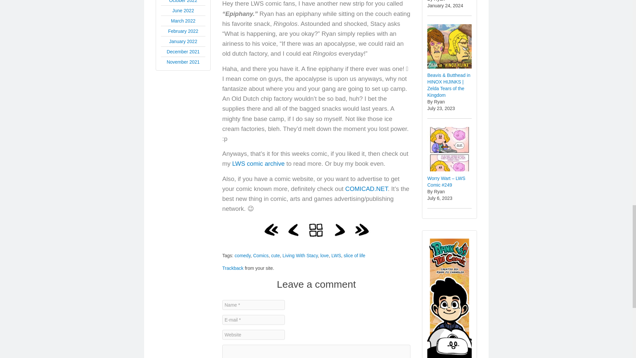 This screenshot has width=636, height=358. Describe the element at coordinates (325, 255) in the screenshot. I see `love` at that location.